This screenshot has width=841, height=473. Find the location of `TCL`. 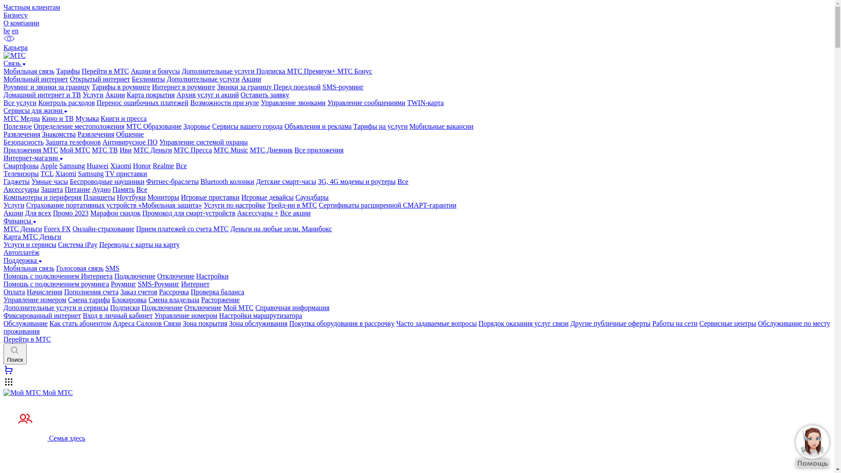

TCL is located at coordinates (47, 173).